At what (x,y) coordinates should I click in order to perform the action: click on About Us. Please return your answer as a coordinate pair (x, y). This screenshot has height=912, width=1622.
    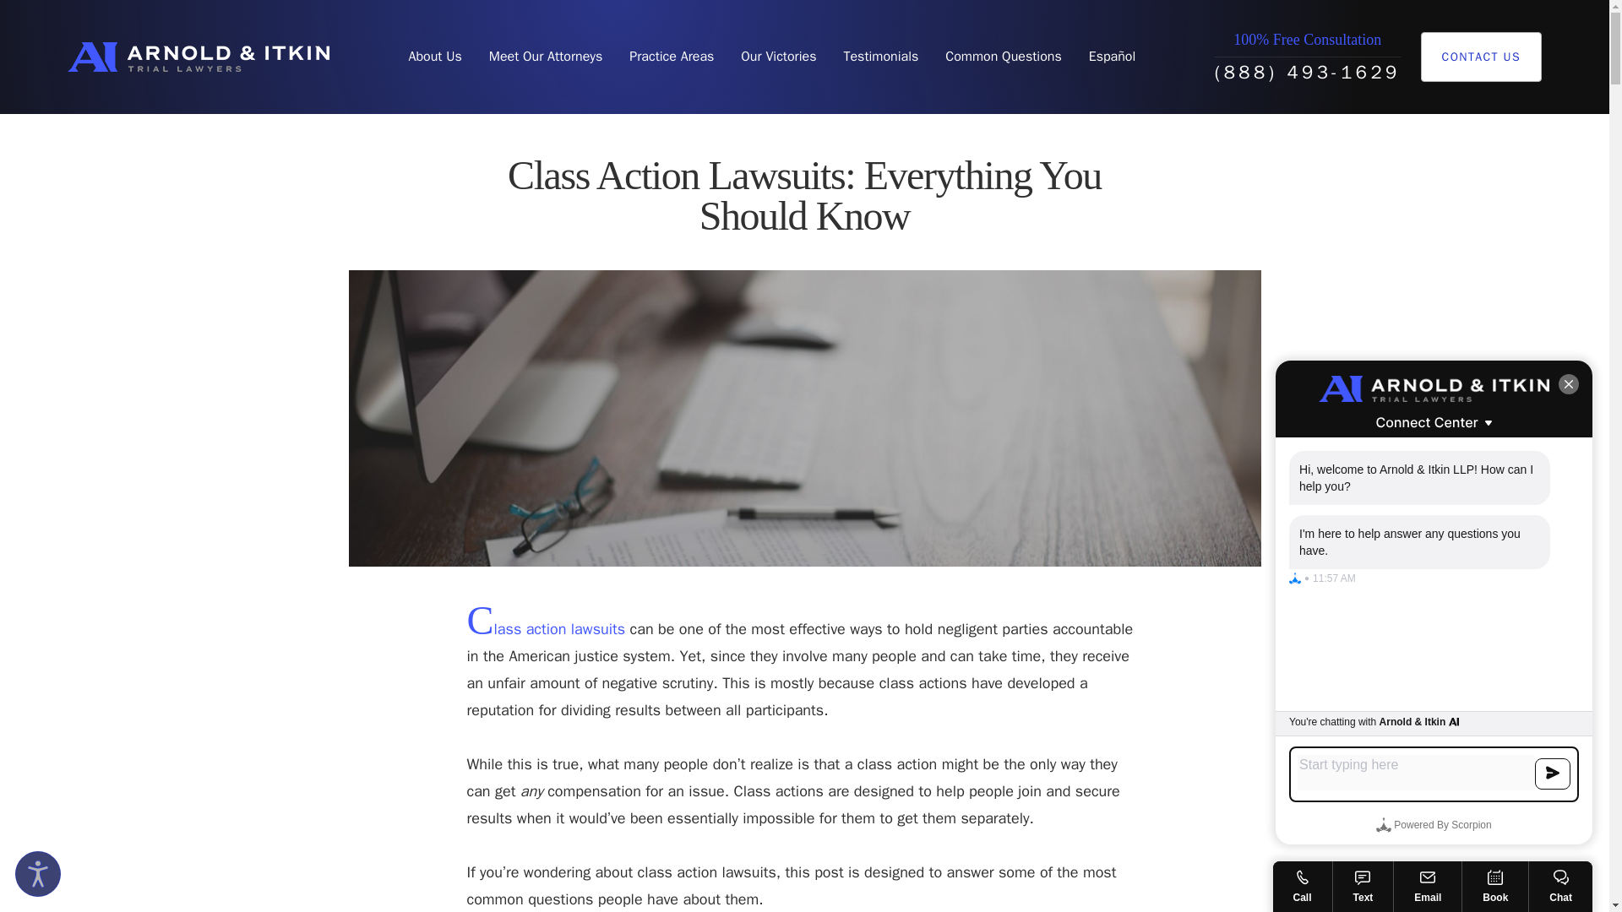
    Looking at the image, I should click on (434, 57).